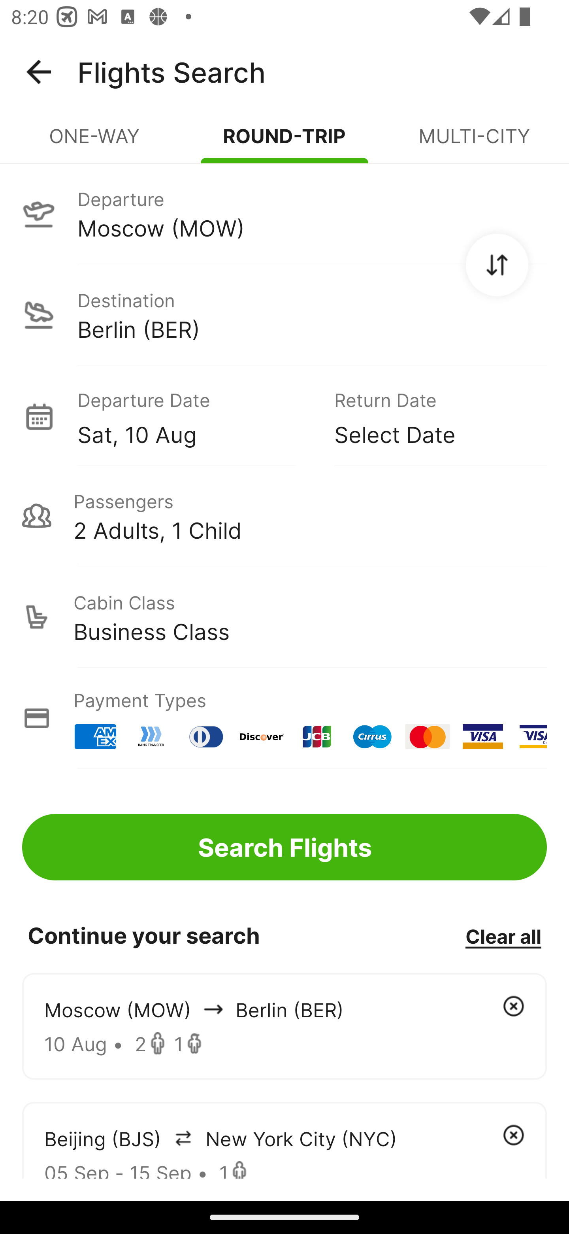 Image resolution: width=569 pixels, height=1234 pixels. What do you see at coordinates (194, 416) in the screenshot?
I see `Departure Date Sat, 10 Aug` at bounding box center [194, 416].